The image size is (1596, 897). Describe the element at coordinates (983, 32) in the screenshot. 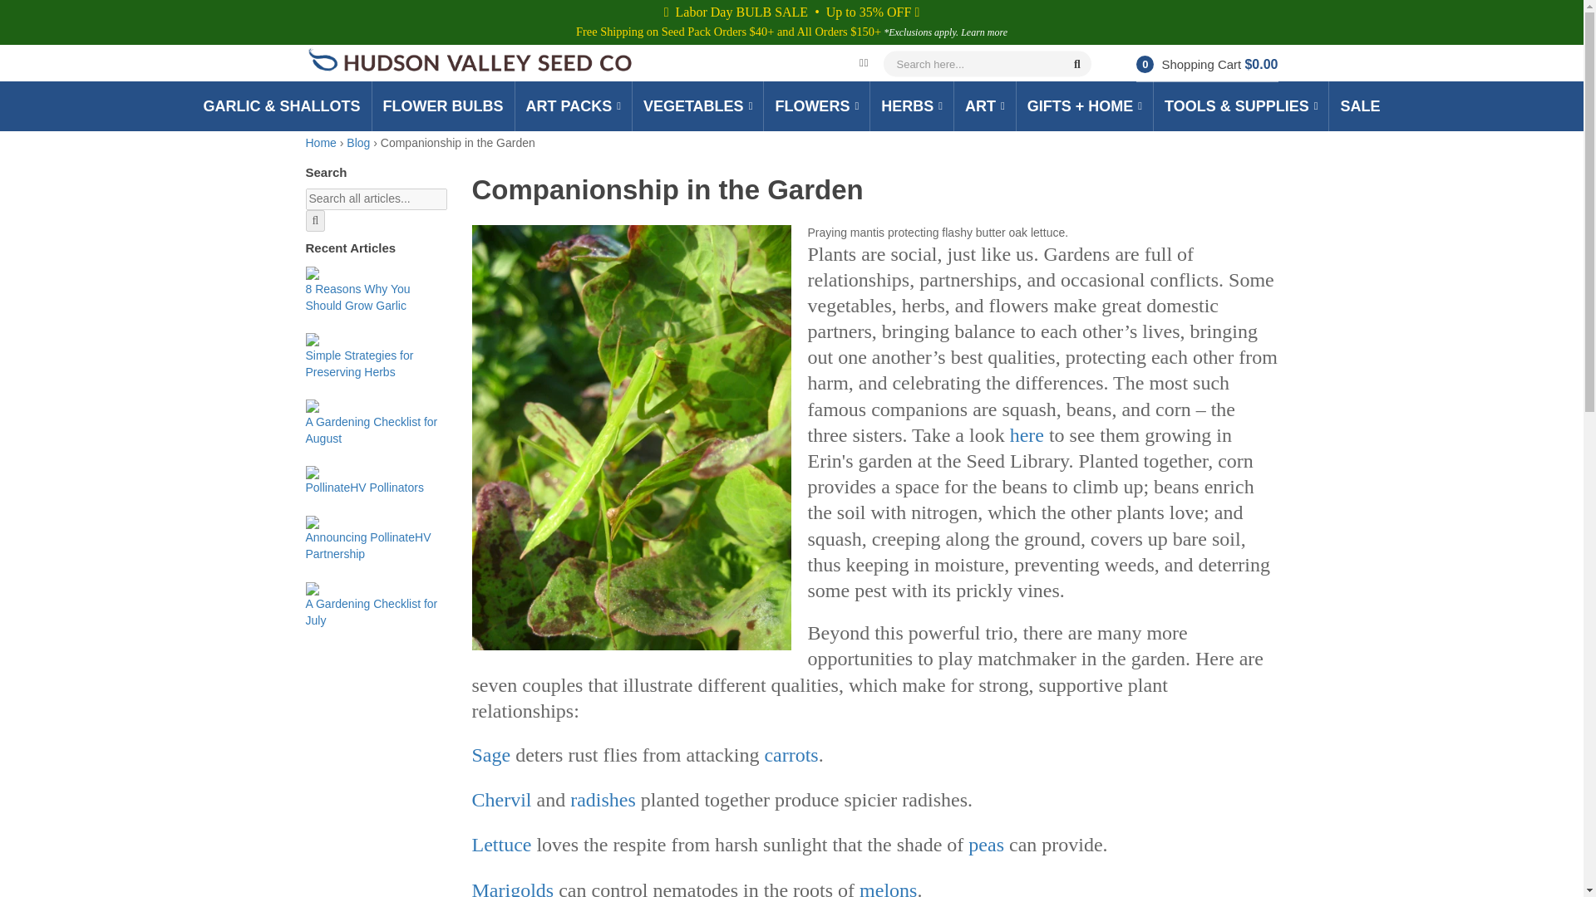

I see `Learn more` at that location.